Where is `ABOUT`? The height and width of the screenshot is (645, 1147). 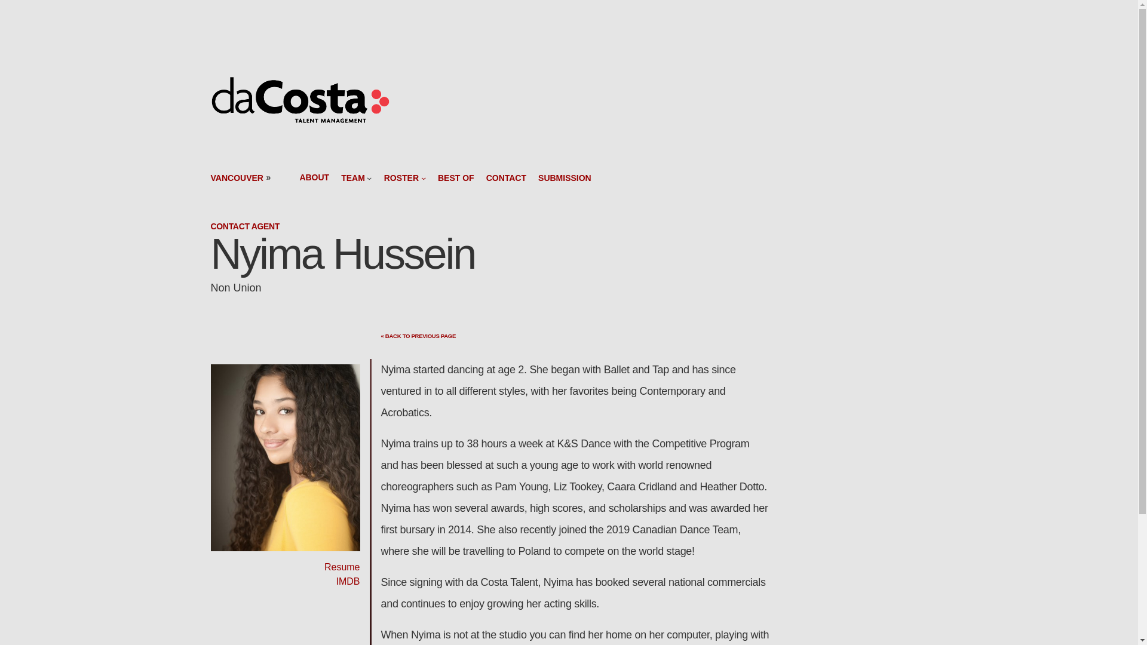
ABOUT is located at coordinates (314, 177).